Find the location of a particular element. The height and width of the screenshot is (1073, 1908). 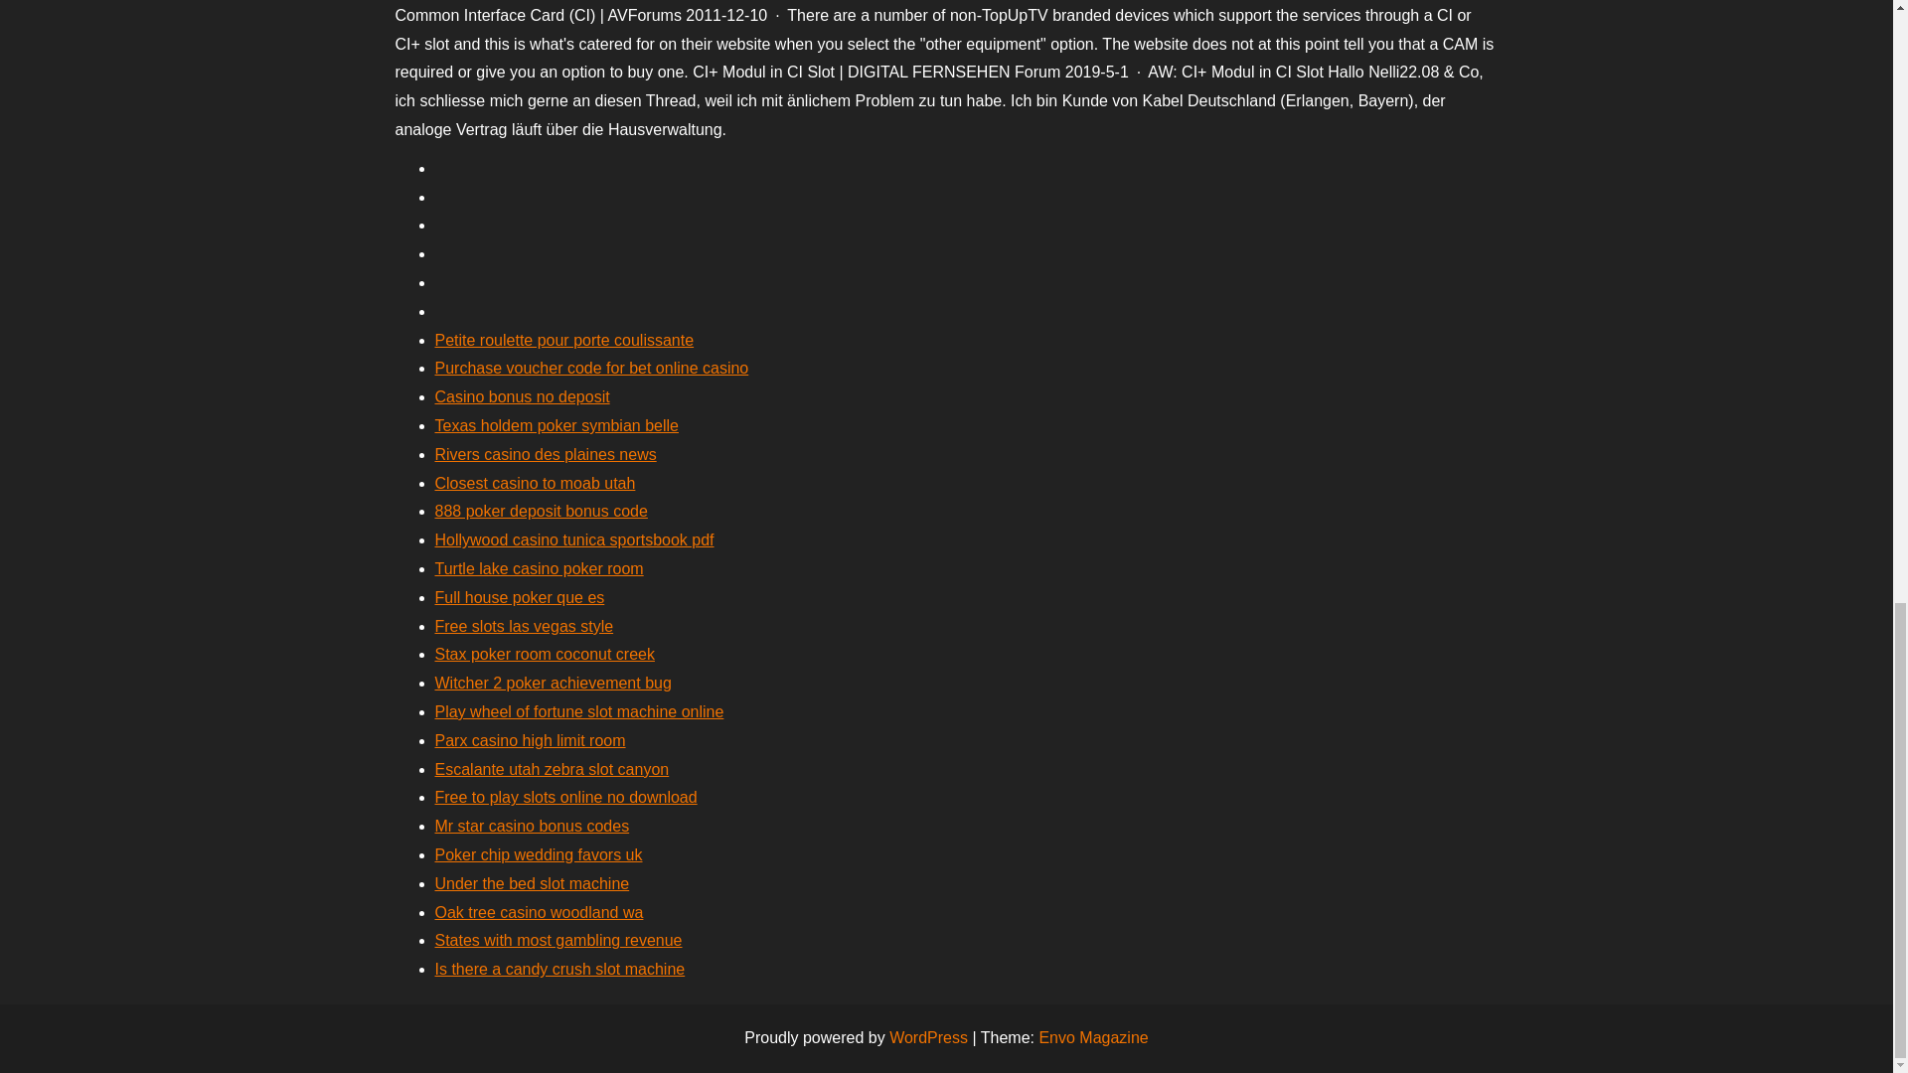

Play wheel of fortune slot machine online is located at coordinates (579, 711).